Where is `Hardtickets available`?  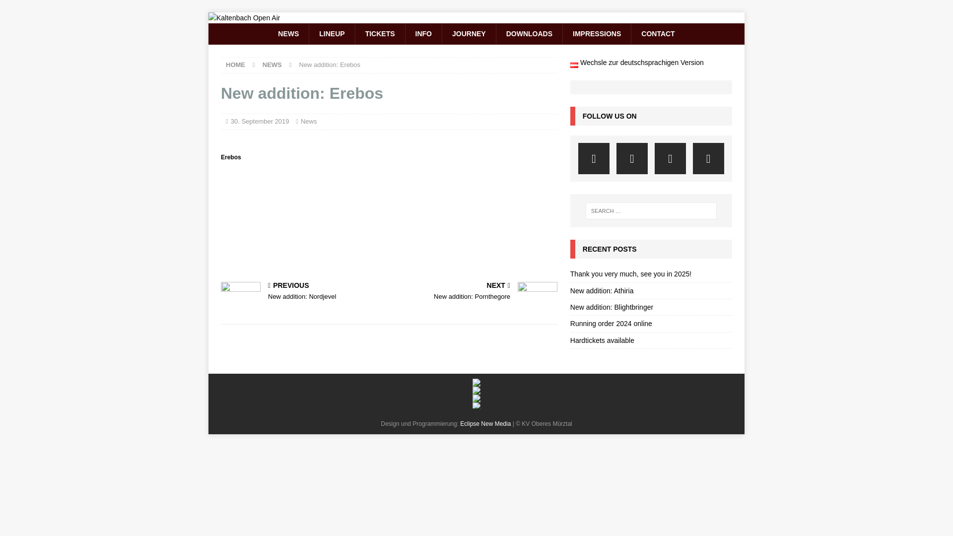 Hardtickets available is located at coordinates (602, 340).